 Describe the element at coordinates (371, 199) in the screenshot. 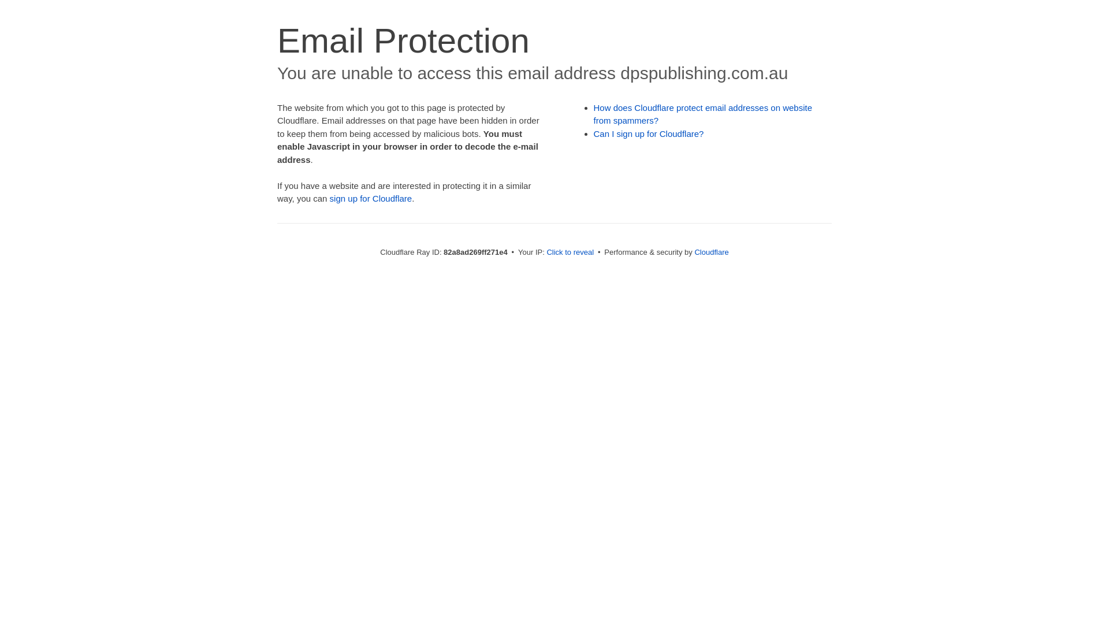

I see `sign up for Cloudflare` at that location.